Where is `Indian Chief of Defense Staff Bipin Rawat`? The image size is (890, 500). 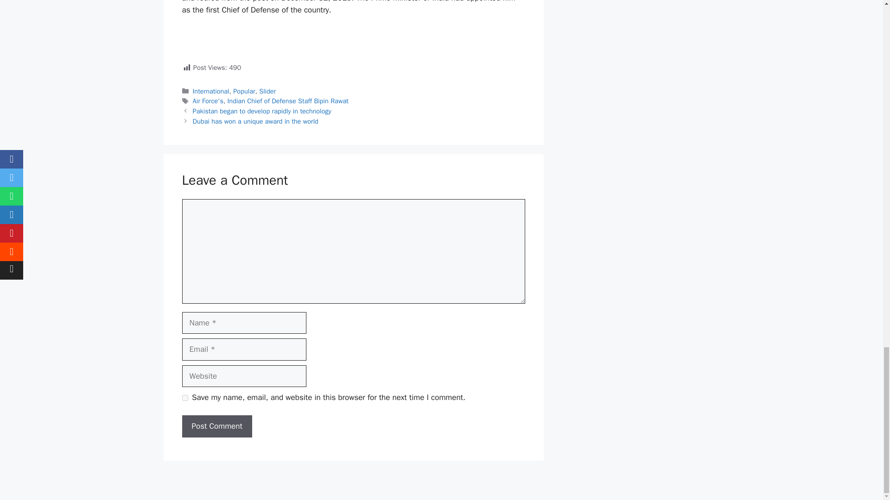 Indian Chief of Defense Staff Bipin Rawat is located at coordinates (288, 101).